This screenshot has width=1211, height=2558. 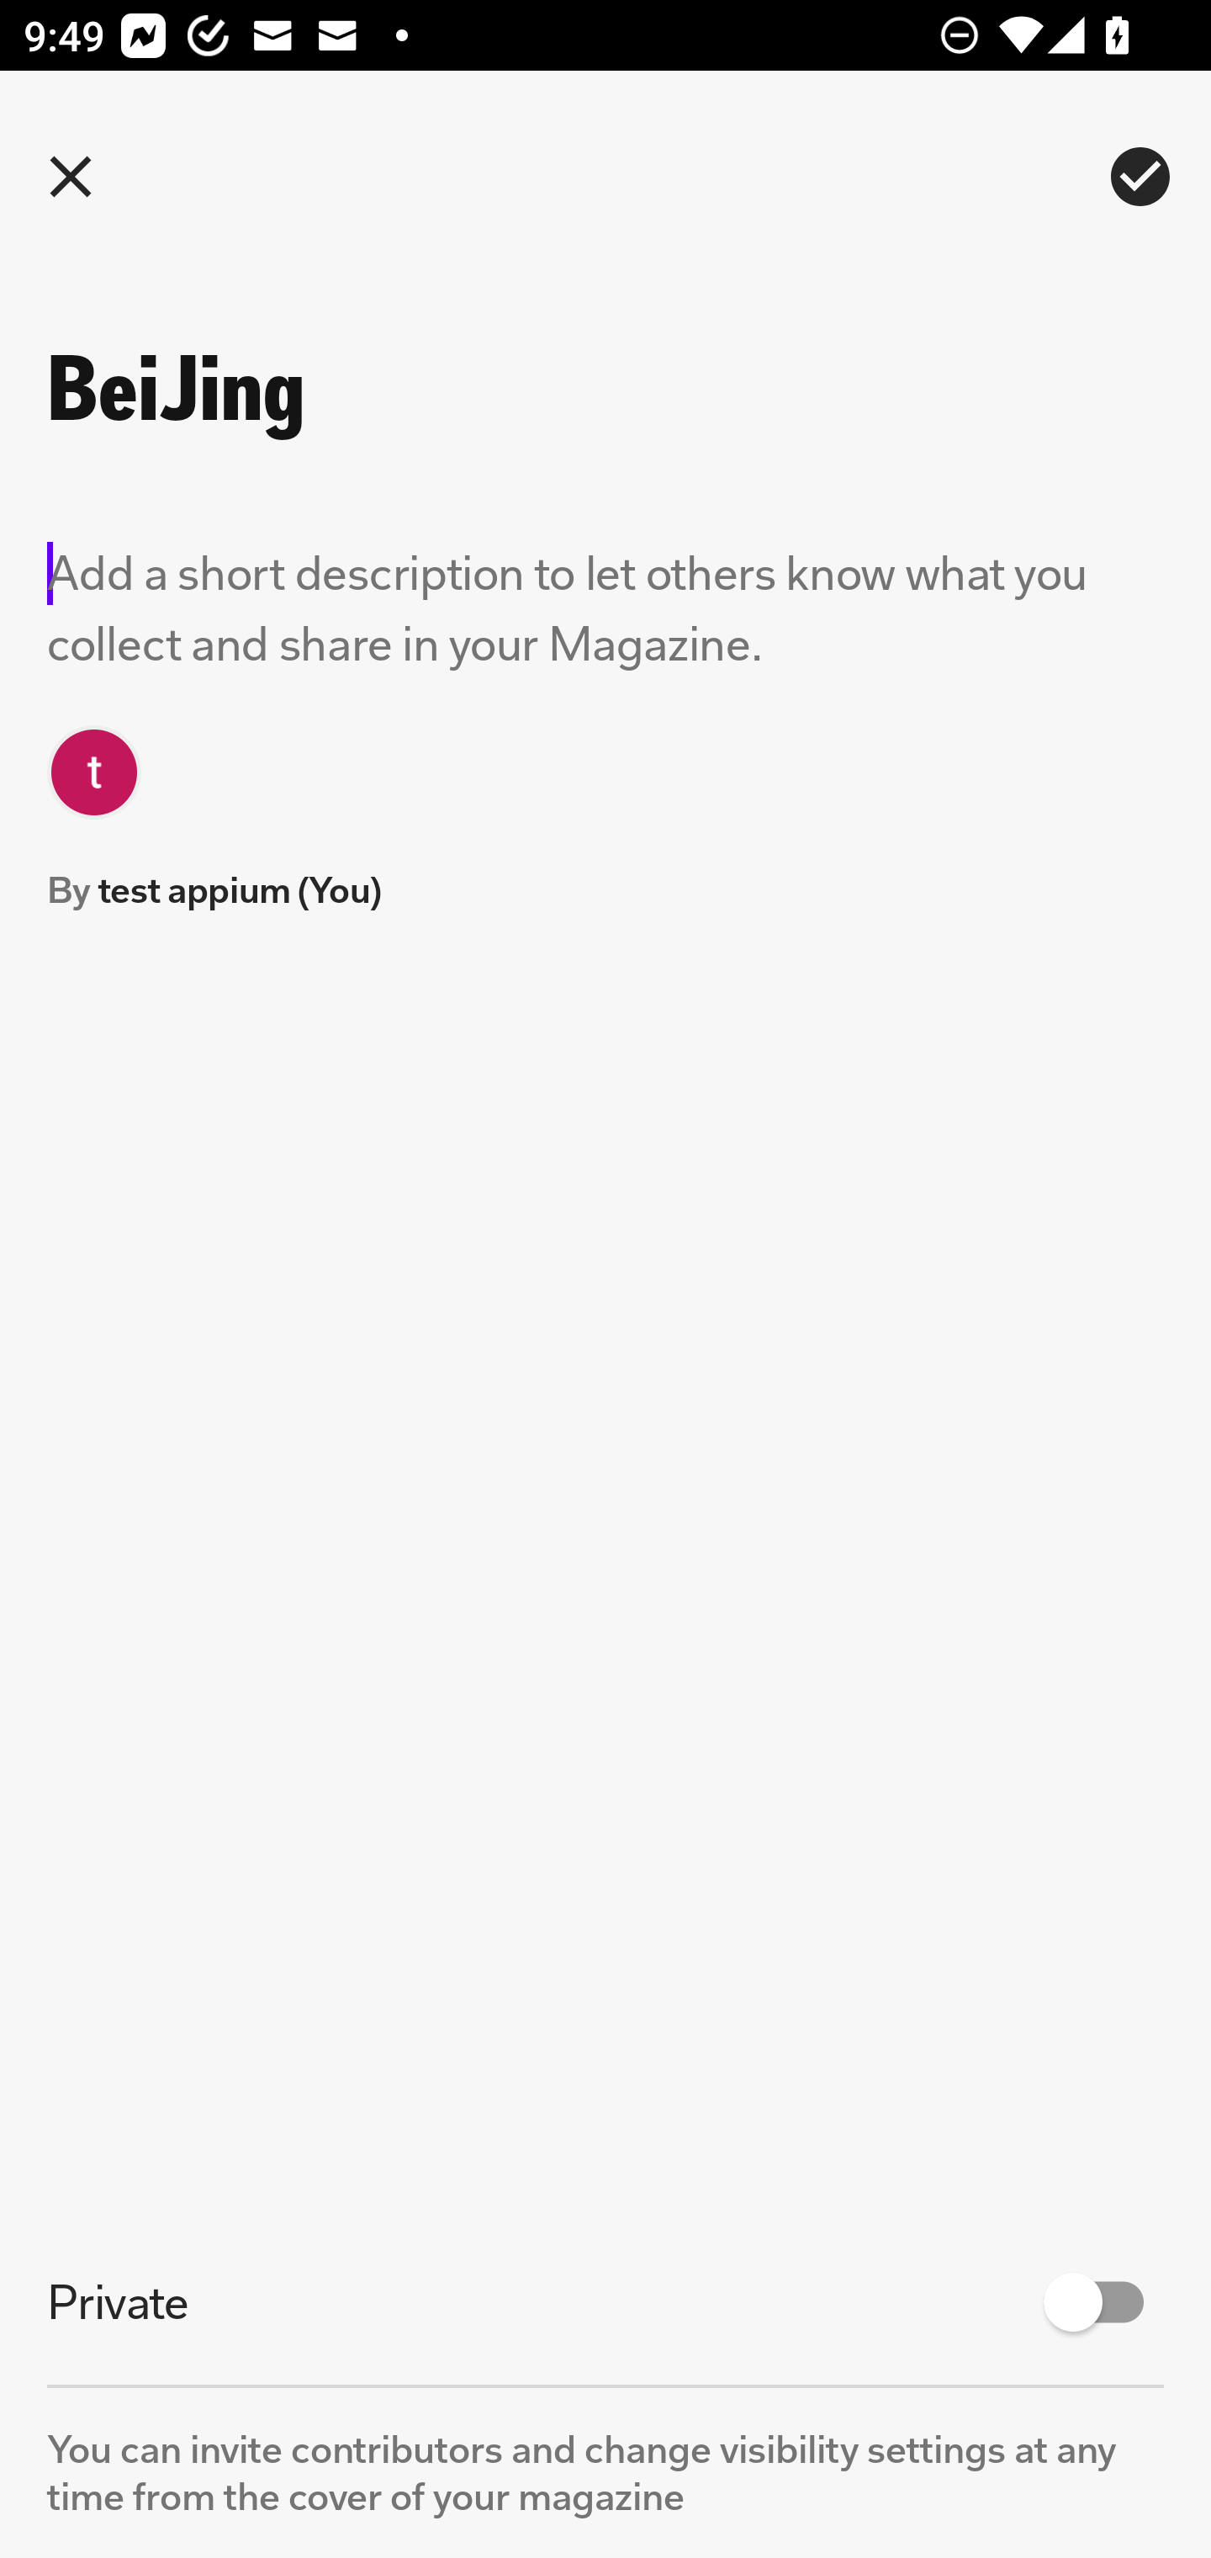 What do you see at coordinates (412, 389) in the screenshot?
I see `BeiJing` at bounding box center [412, 389].